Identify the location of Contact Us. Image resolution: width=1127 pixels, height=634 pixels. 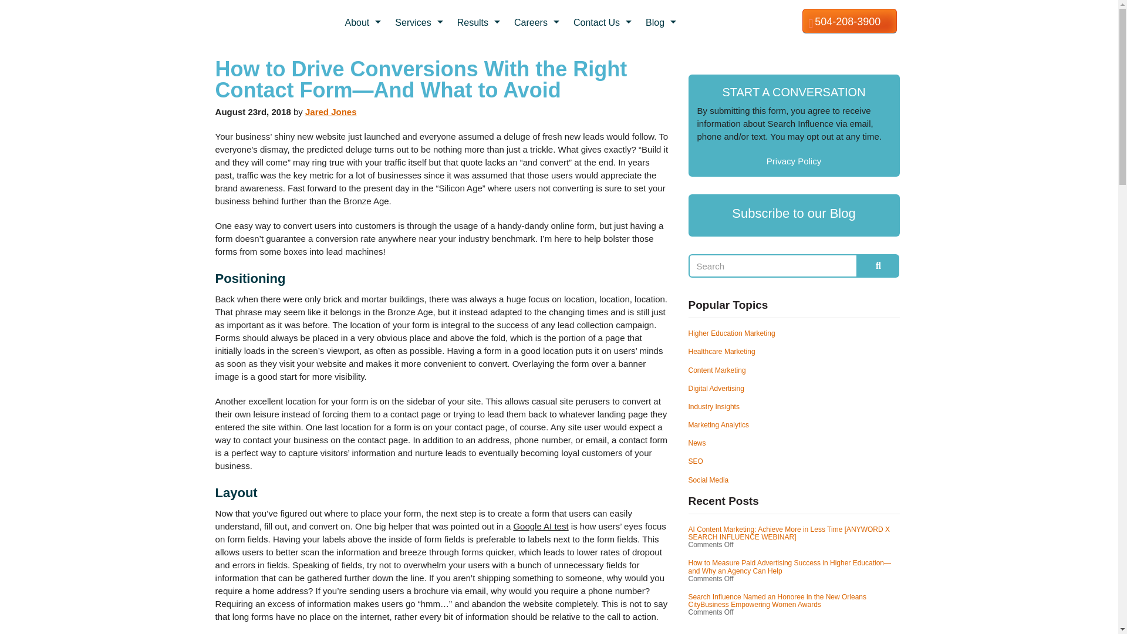
(603, 22).